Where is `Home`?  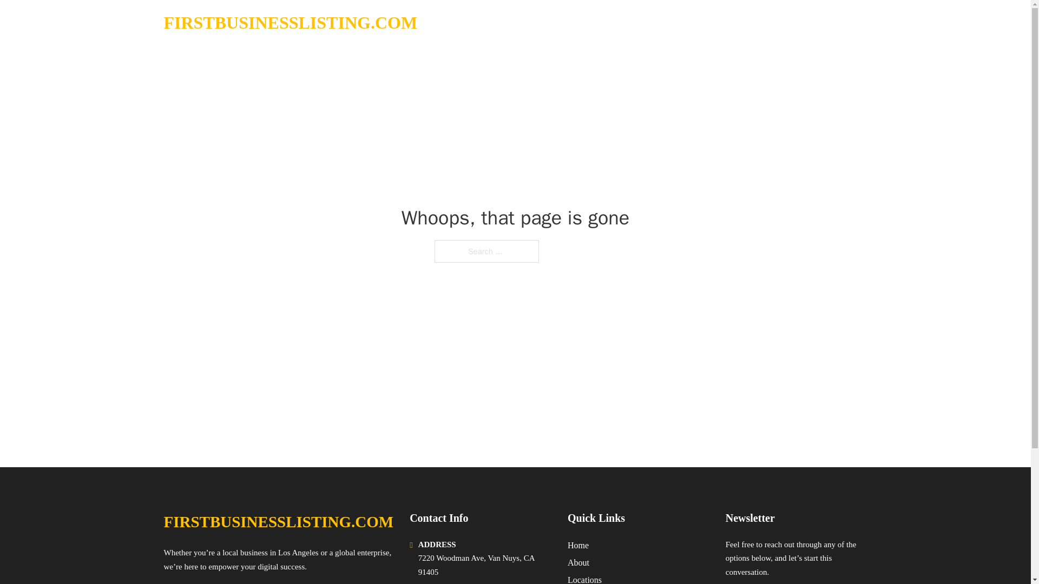
Home is located at coordinates (578, 545).